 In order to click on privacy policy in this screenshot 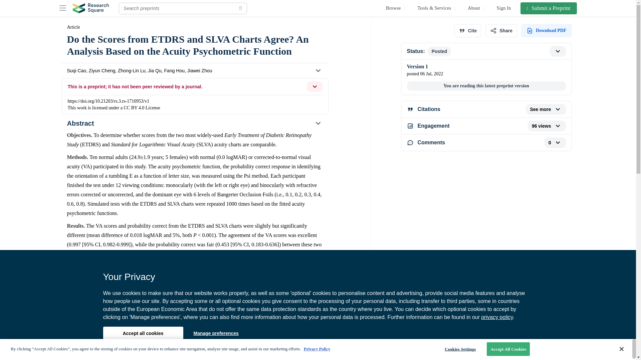, I will do `click(497, 317)`.